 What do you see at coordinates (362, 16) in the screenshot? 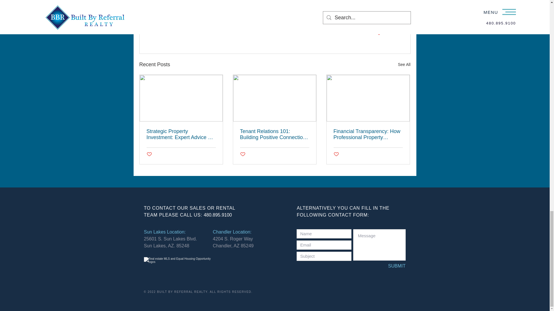
I see `Property Management` at bounding box center [362, 16].